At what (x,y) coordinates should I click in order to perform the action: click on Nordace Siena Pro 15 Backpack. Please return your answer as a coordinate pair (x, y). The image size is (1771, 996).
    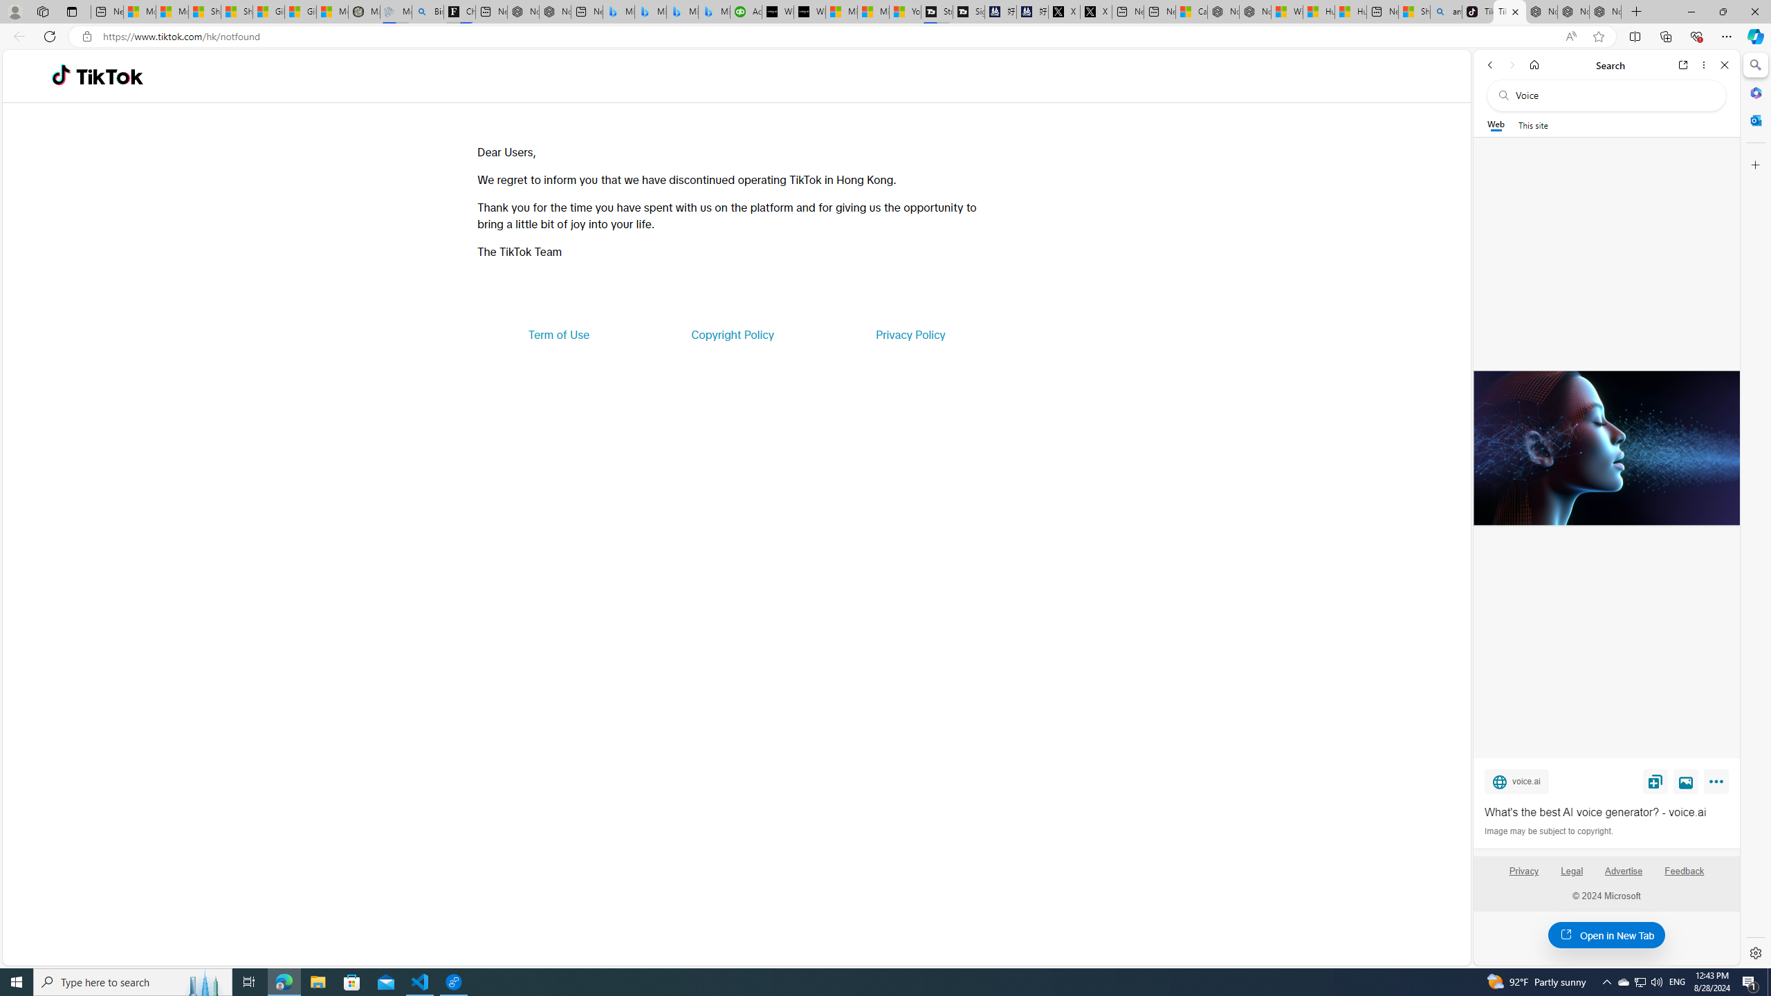
    Looking at the image, I should click on (1573, 12).